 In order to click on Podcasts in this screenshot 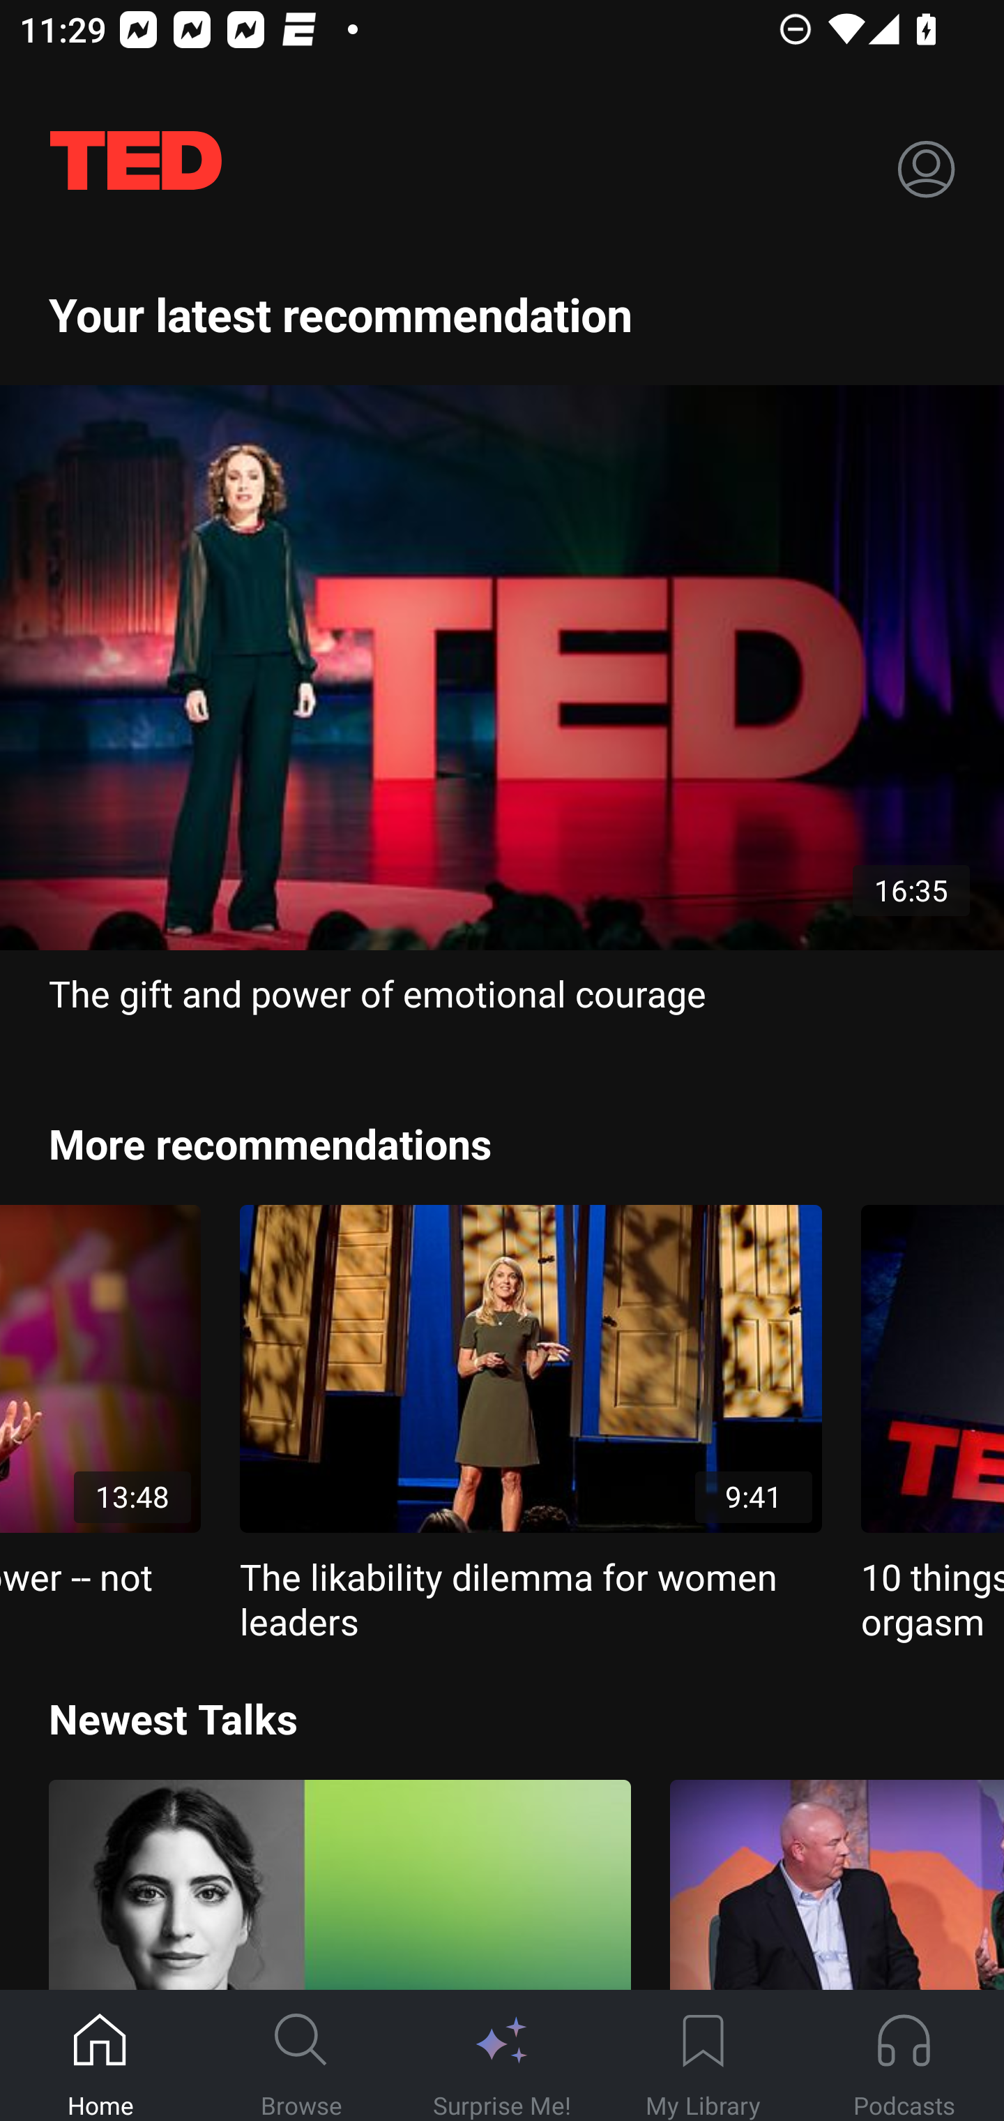, I will do `click(904, 2056)`.